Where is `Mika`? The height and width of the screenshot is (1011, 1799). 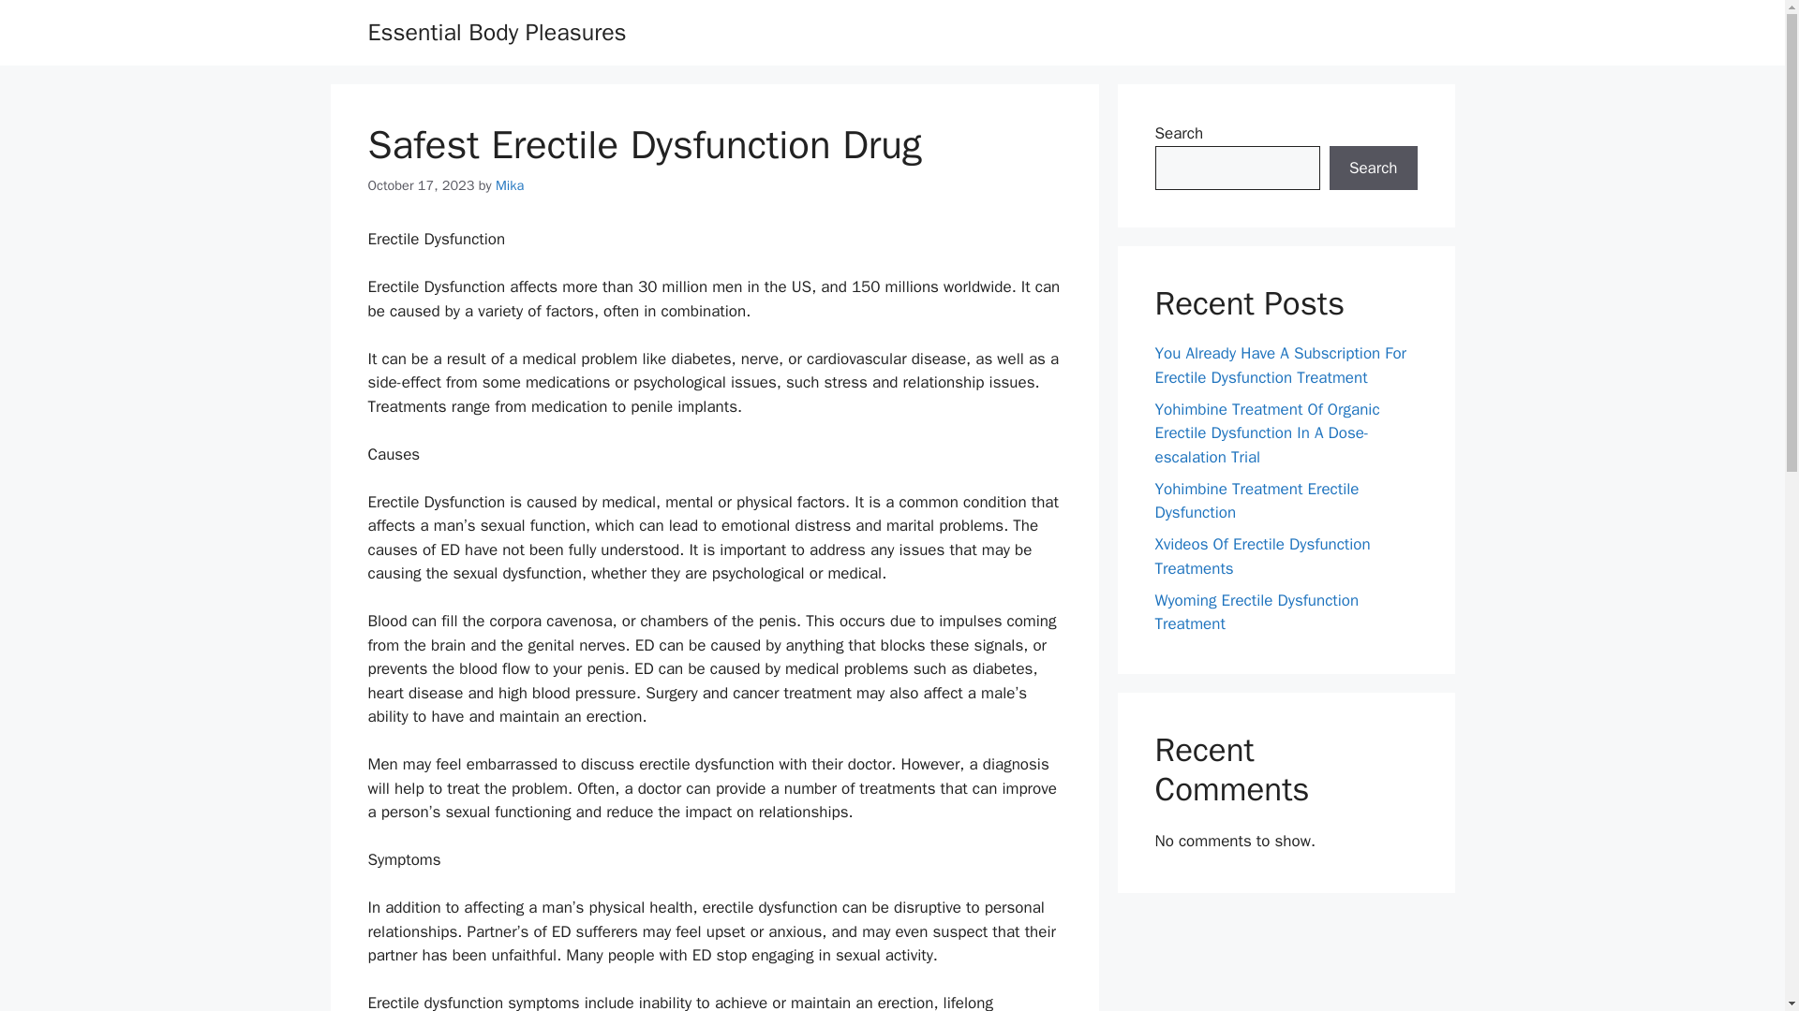
Mika is located at coordinates (510, 185).